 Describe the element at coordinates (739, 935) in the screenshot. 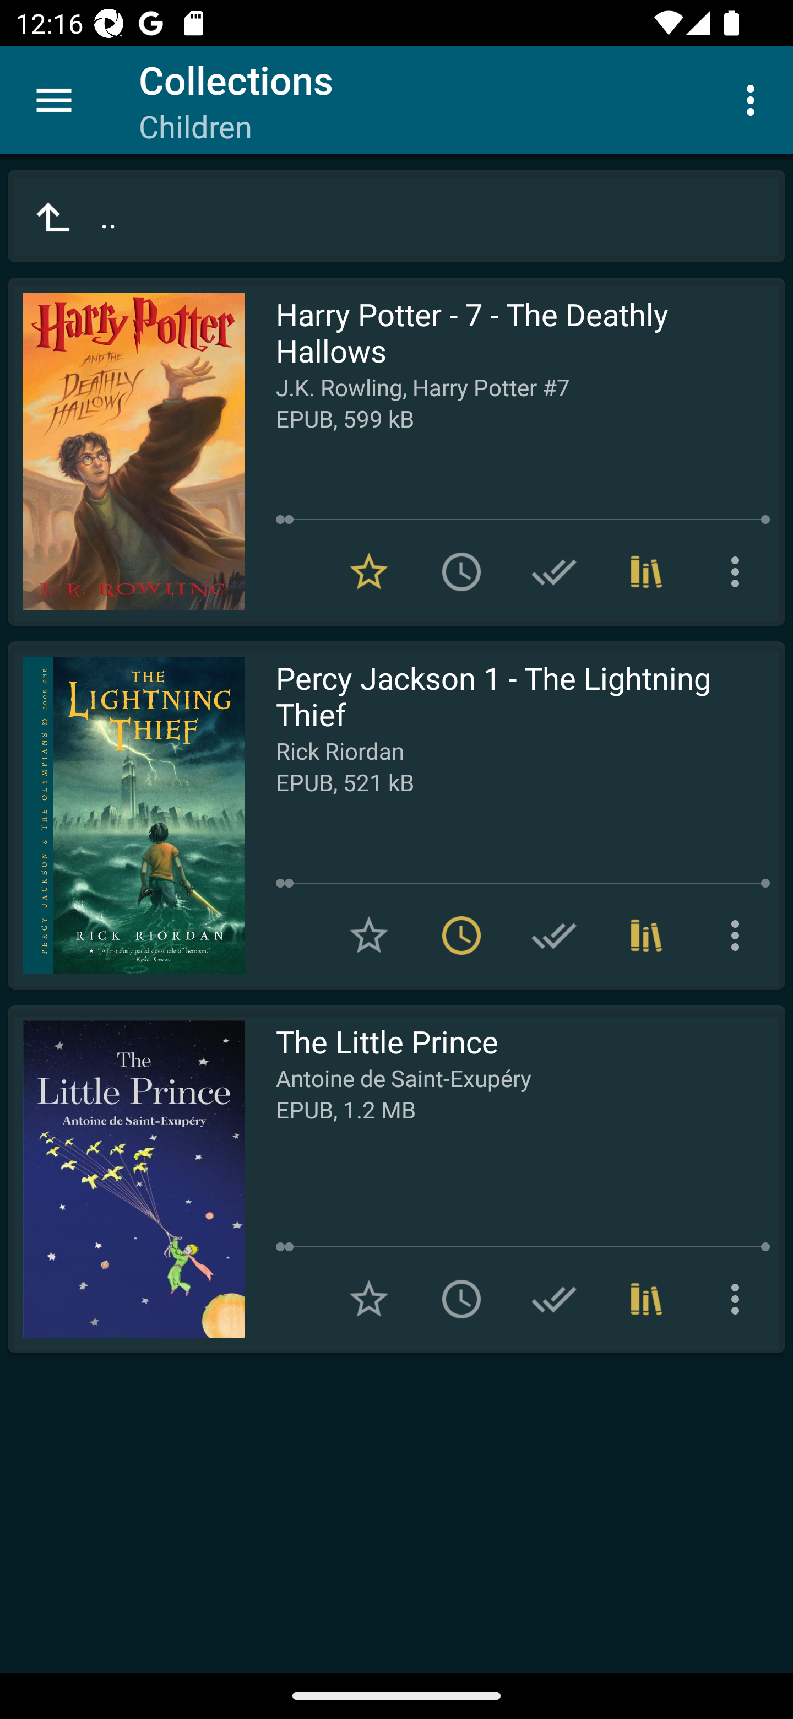

I see `More options` at that location.